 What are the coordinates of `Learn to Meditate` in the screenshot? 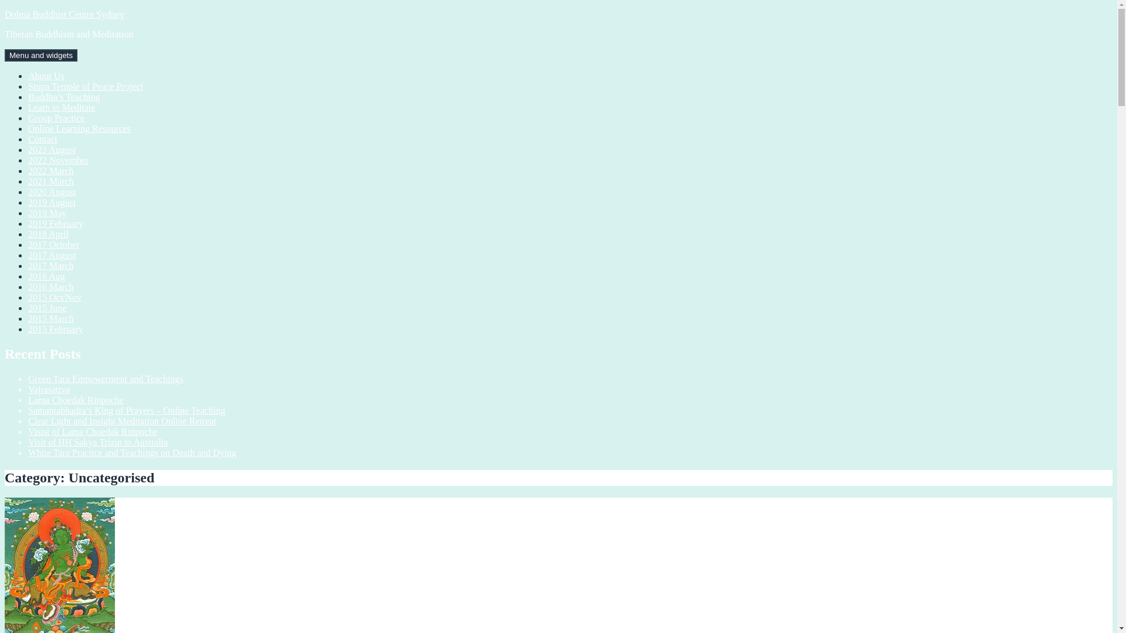 It's located at (62, 108).